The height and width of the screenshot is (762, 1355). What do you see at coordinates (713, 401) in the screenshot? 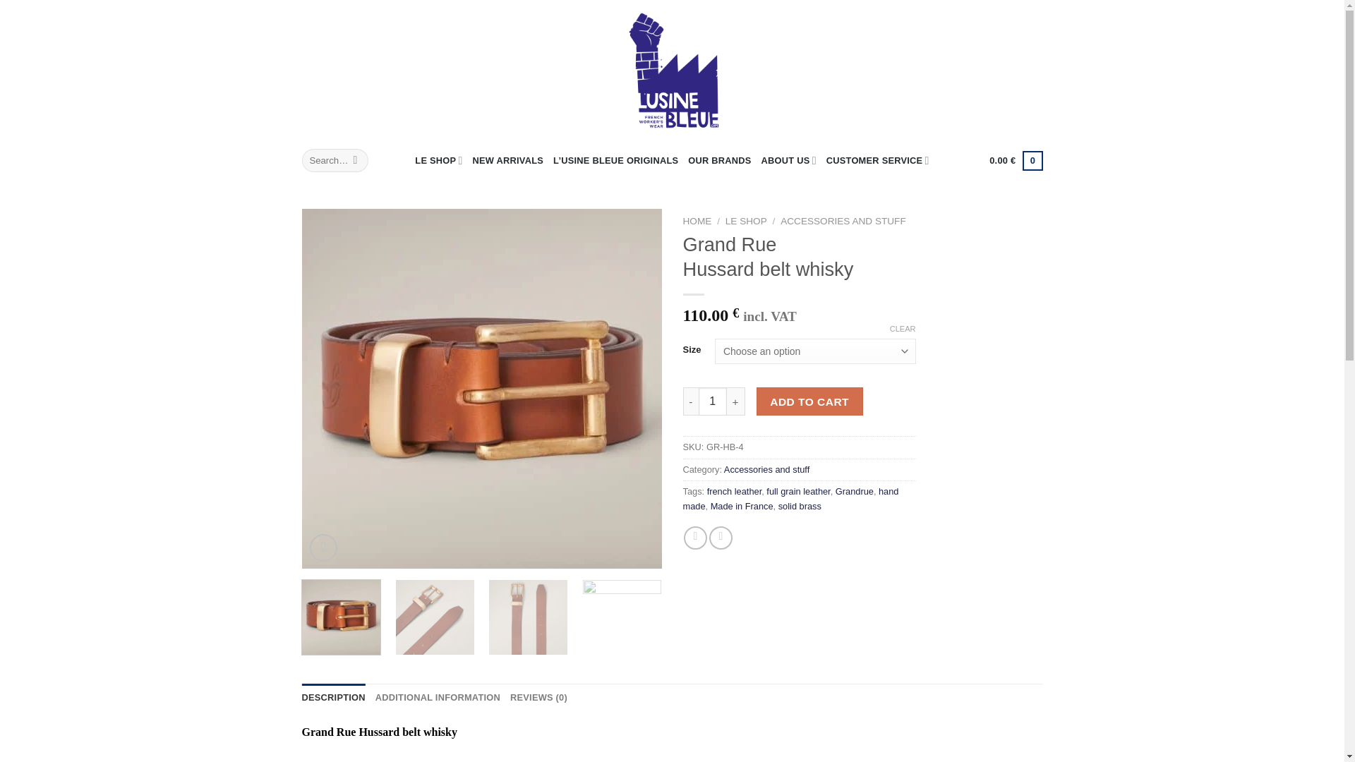
I see `1` at bounding box center [713, 401].